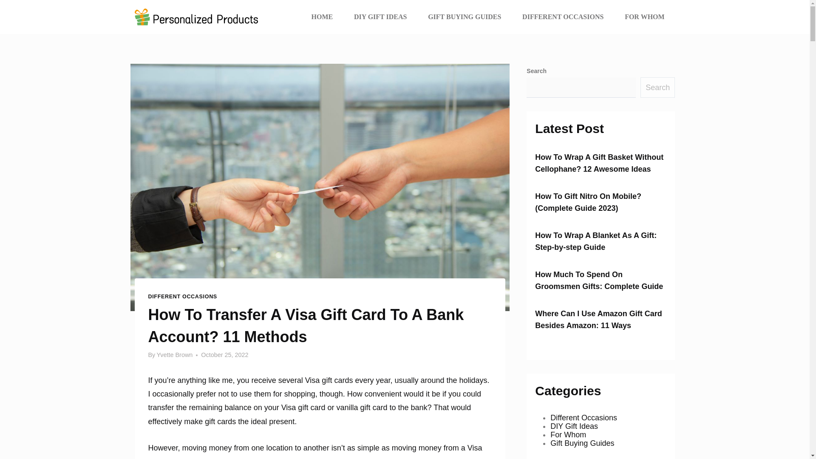 The height and width of the screenshot is (459, 816). What do you see at coordinates (182, 296) in the screenshot?
I see `DIFFERENT OCCASIONS` at bounding box center [182, 296].